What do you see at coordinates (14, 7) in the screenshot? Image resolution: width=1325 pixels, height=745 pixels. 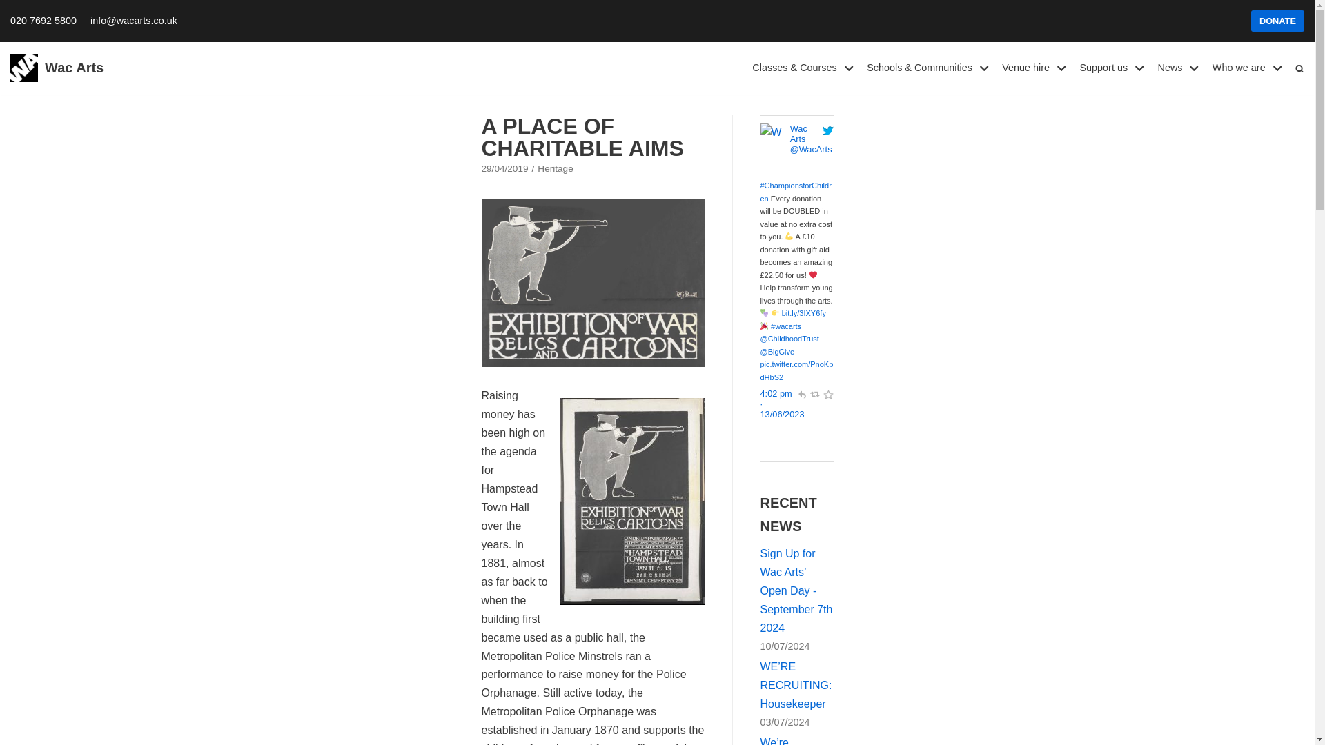 I see `Skip to content` at bounding box center [14, 7].